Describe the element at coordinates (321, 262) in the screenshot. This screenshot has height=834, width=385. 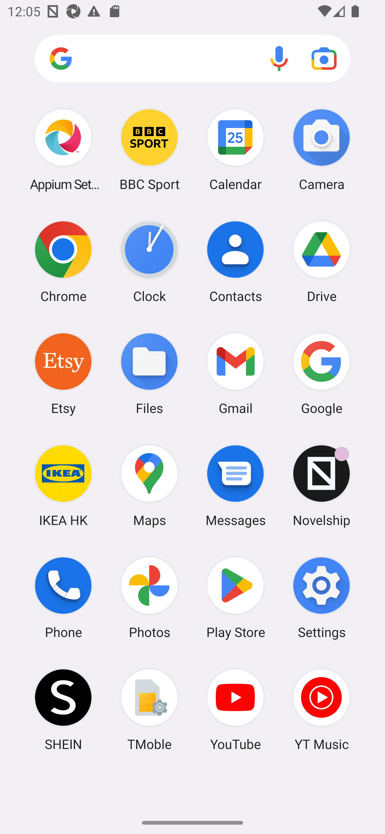
I see `Drive` at that location.